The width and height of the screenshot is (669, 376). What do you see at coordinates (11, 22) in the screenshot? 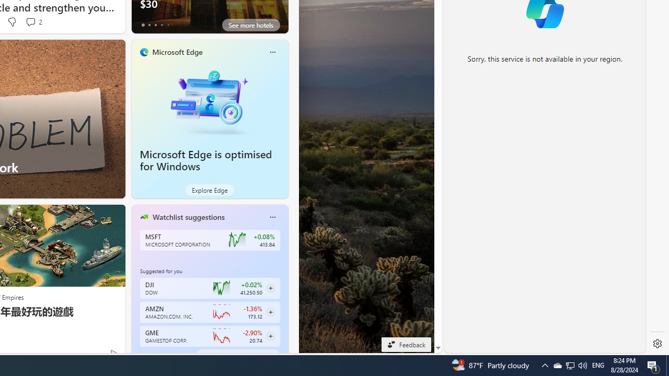
I see `Dislike` at bounding box center [11, 22].